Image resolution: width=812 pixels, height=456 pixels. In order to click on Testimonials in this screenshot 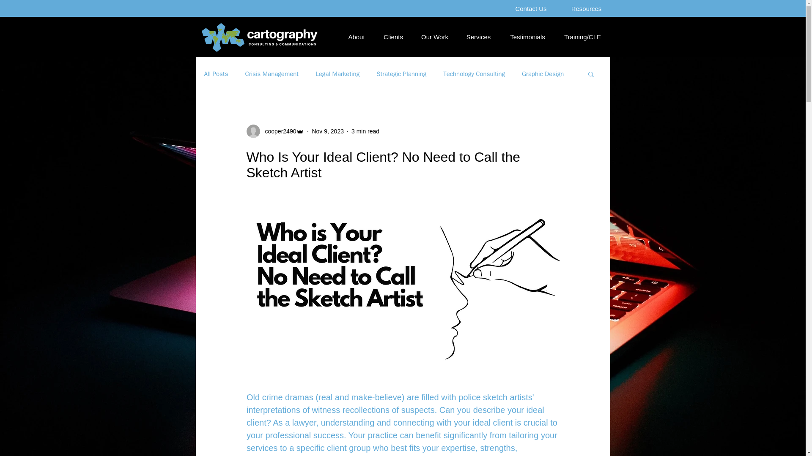, I will do `click(527, 37)`.